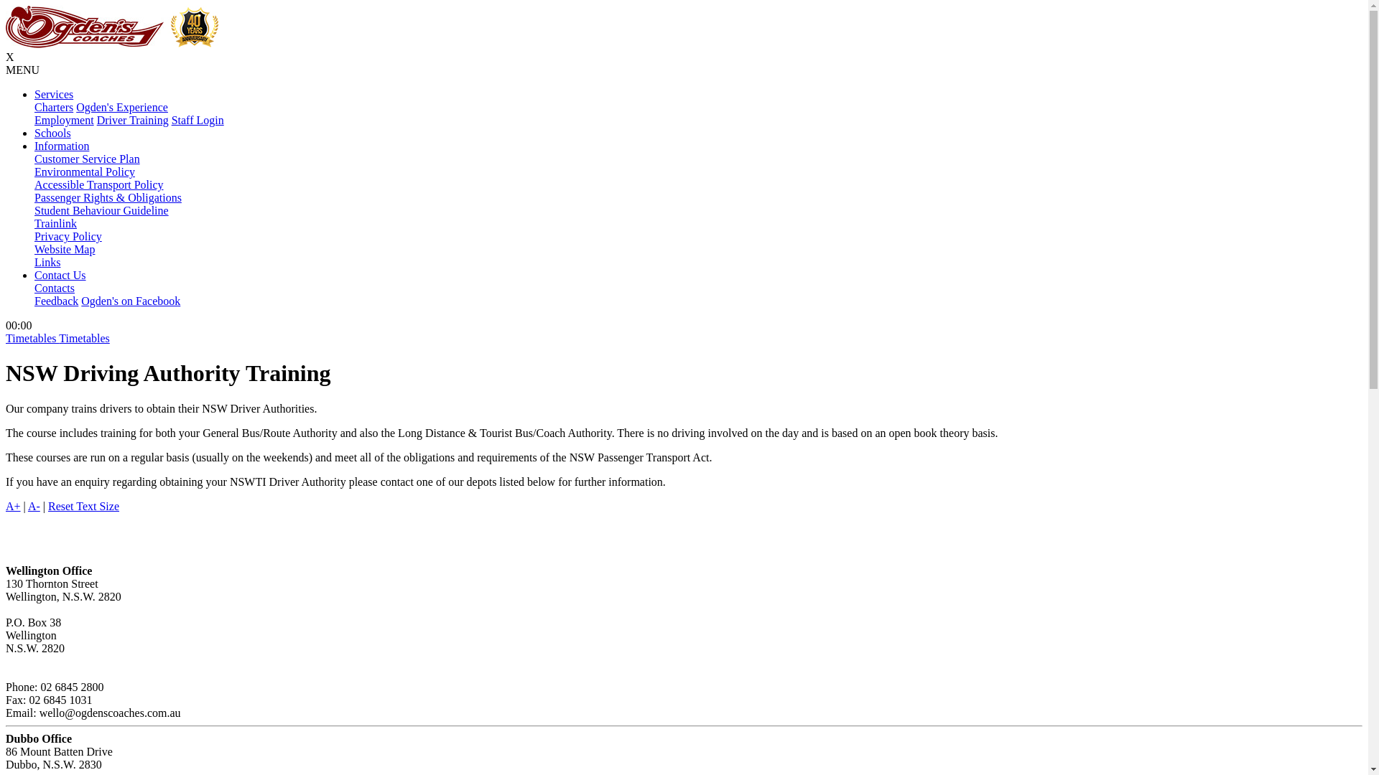 The width and height of the screenshot is (1379, 775). Describe the element at coordinates (99, 185) in the screenshot. I see `Accessible Transport Policy` at that location.